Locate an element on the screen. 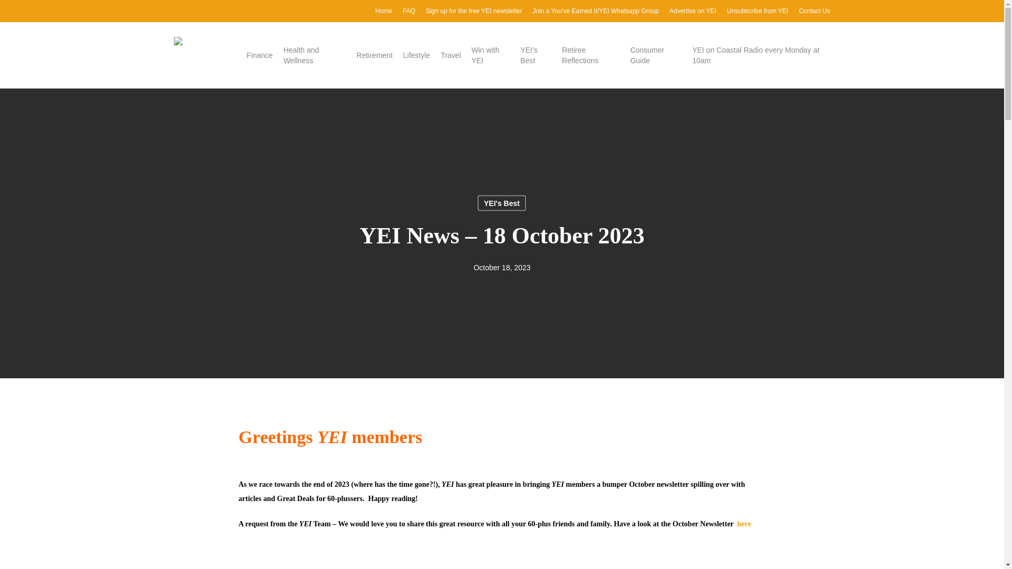 The image size is (1012, 569). Sign up for the free YEI newsletter is located at coordinates (474, 11).